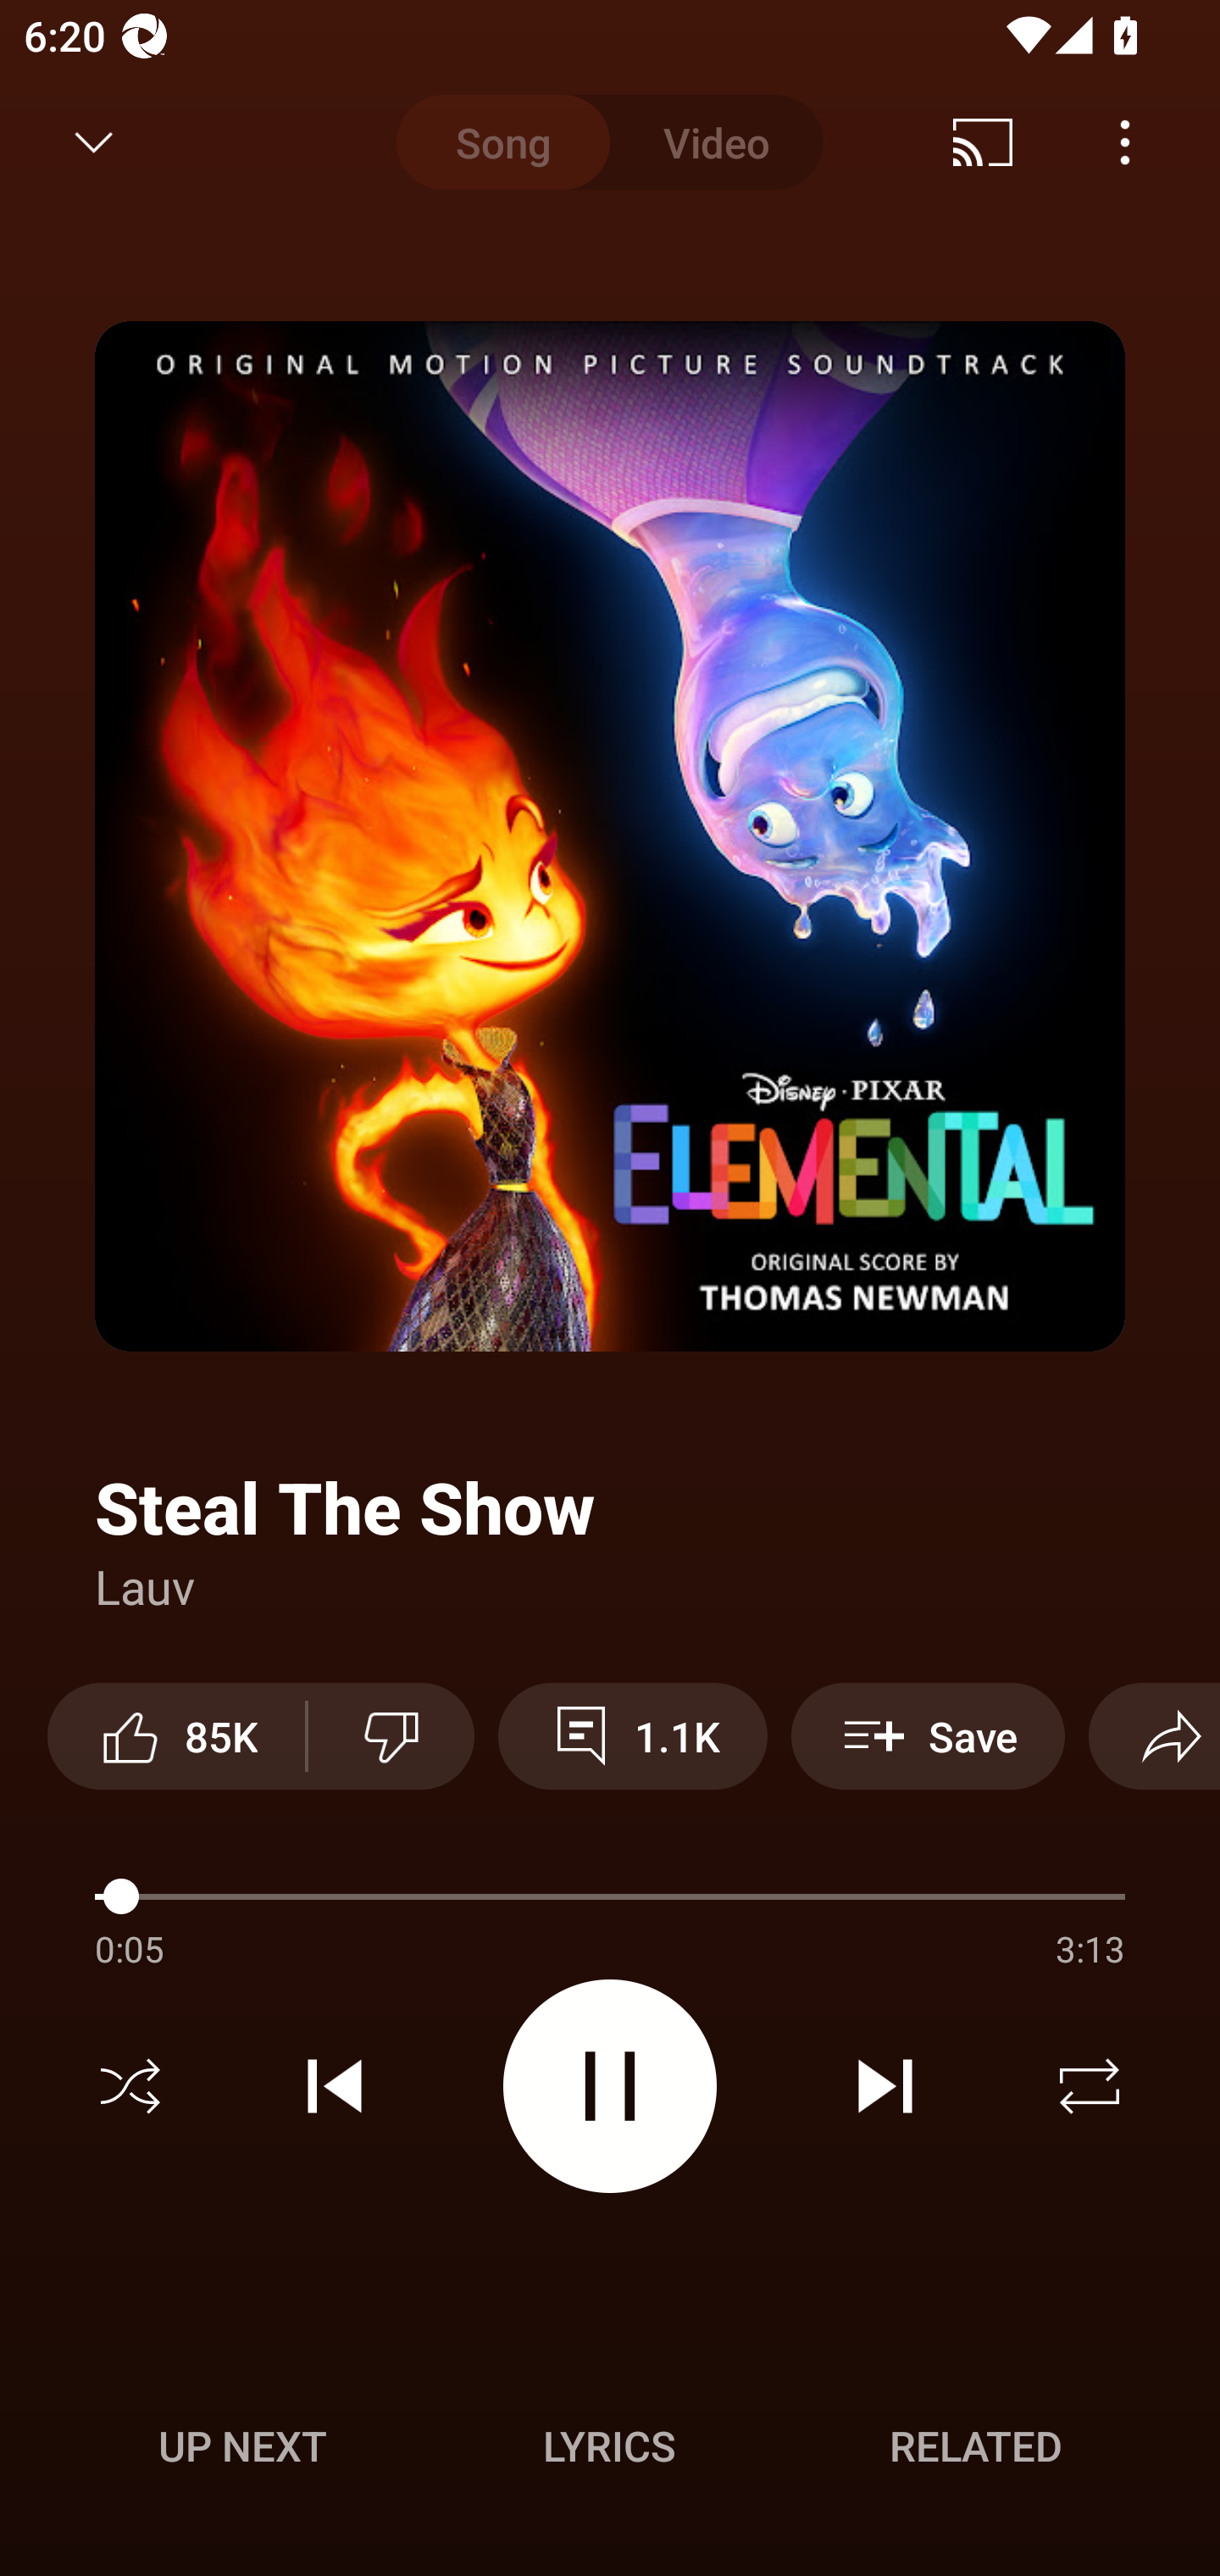 This screenshot has height=2576, width=1220. What do you see at coordinates (632, 1735) in the screenshot?
I see `1.1K View 1,180 comments` at bounding box center [632, 1735].